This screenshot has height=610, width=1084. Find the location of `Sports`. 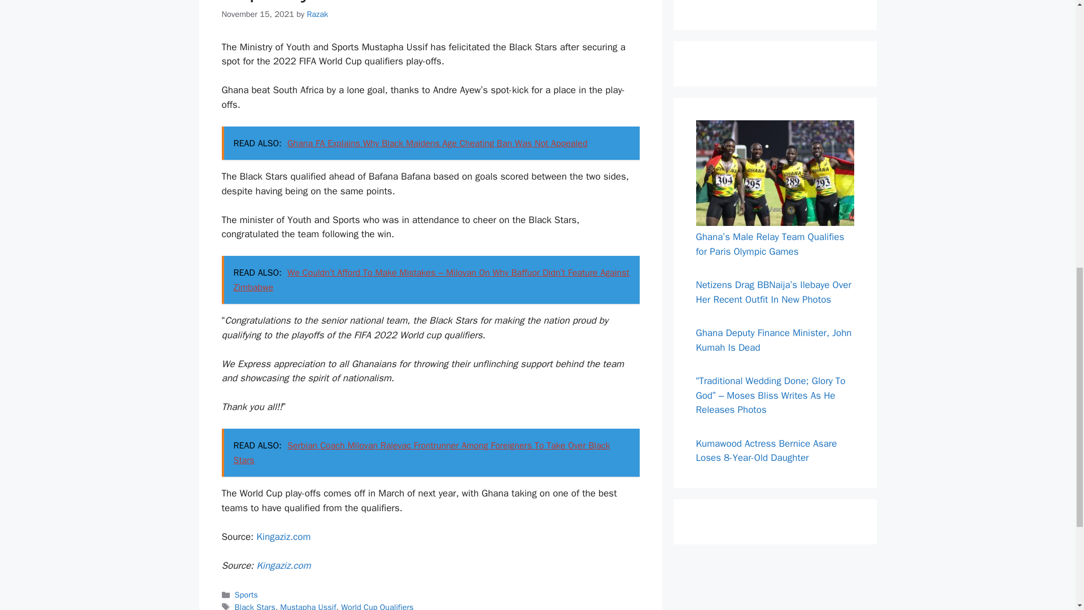

Sports is located at coordinates (246, 594).